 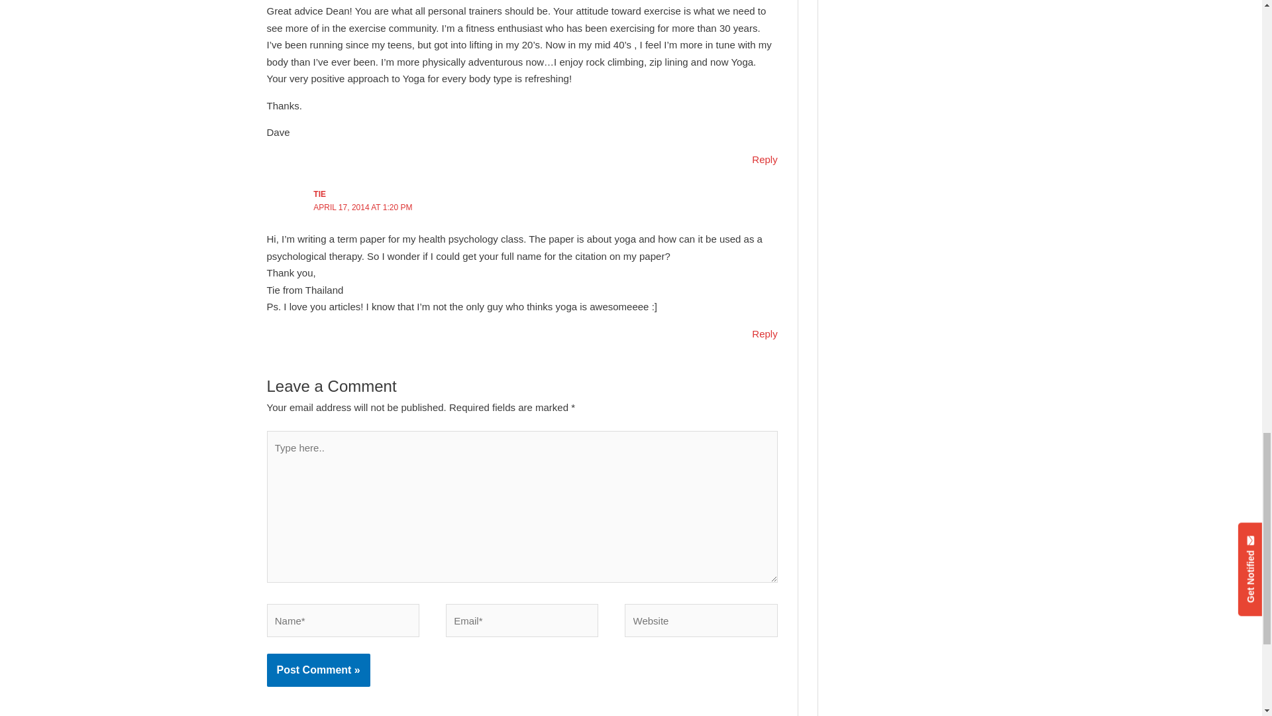 What do you see at coordinates (765, 159) in the screenshot?
I see `Reply` at bounding box center [765, 159].